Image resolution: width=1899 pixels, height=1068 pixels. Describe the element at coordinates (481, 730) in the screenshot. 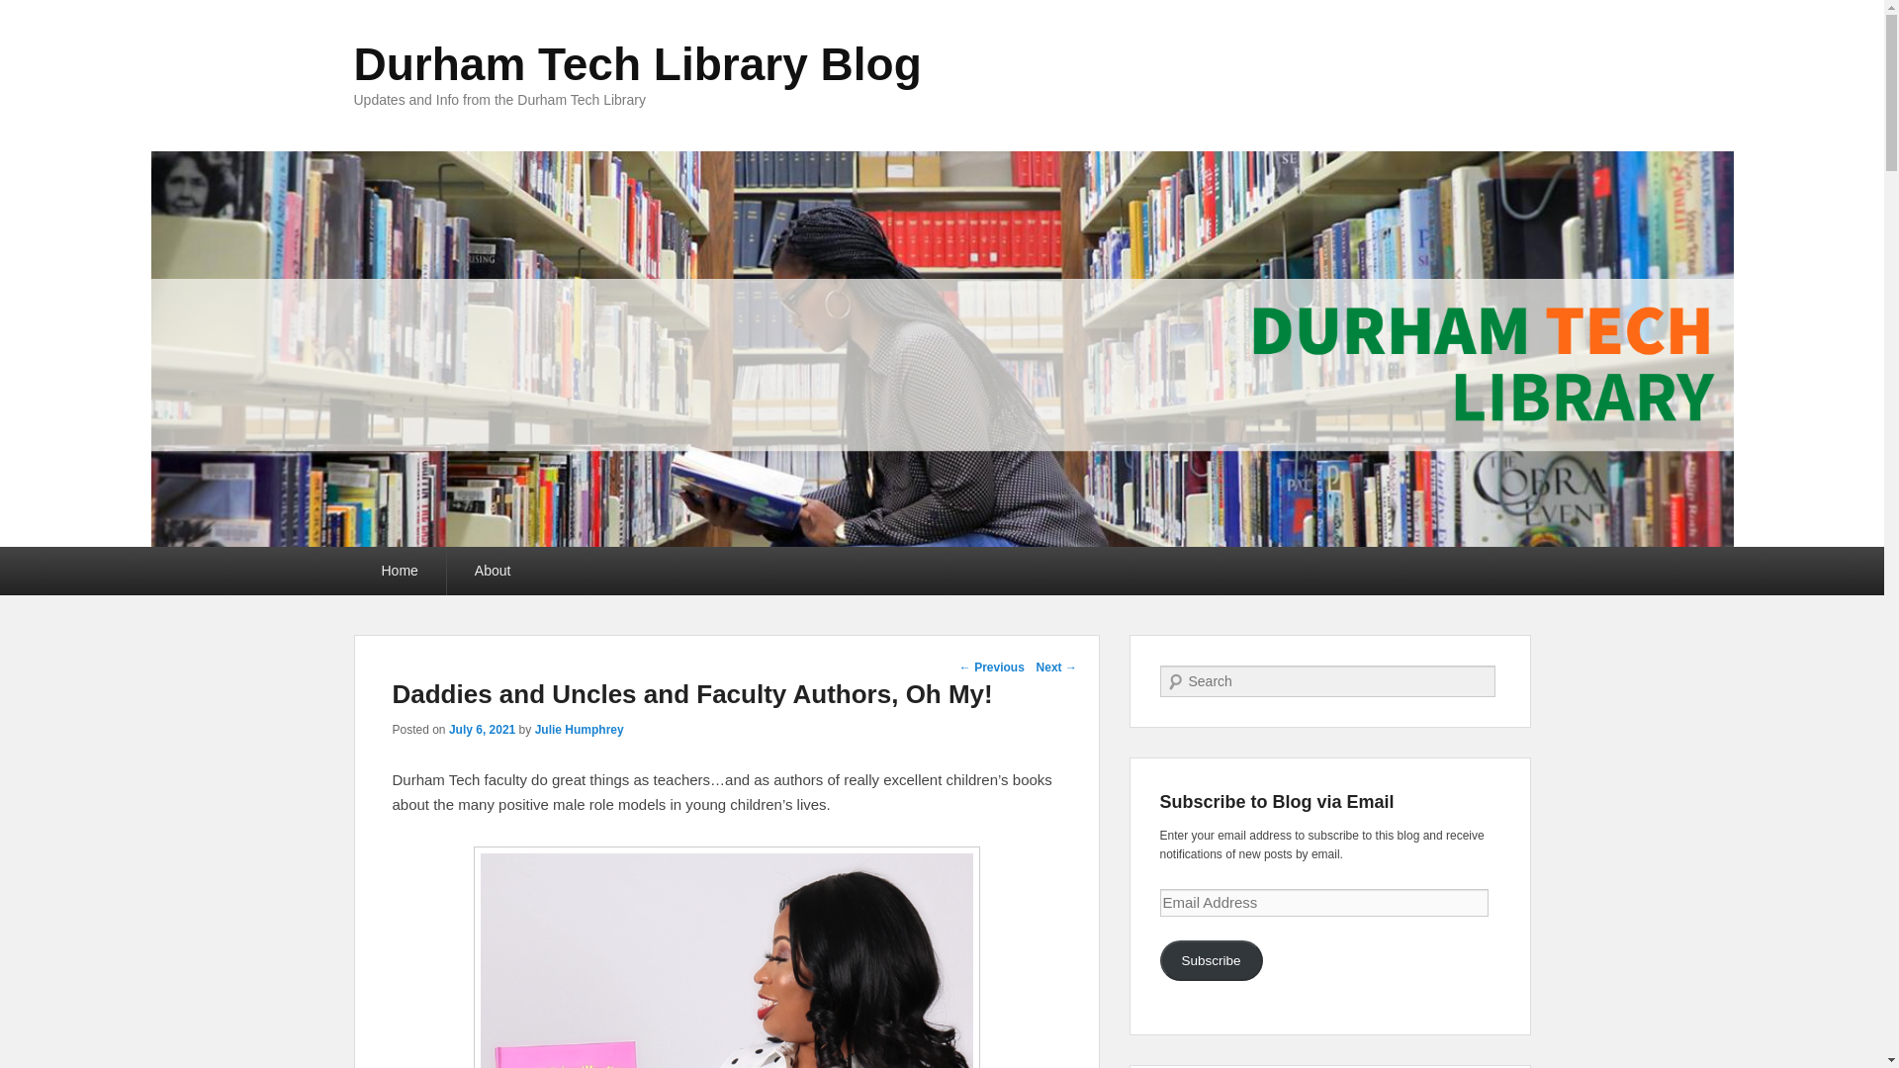

I see `July 6, 2021` at that location.